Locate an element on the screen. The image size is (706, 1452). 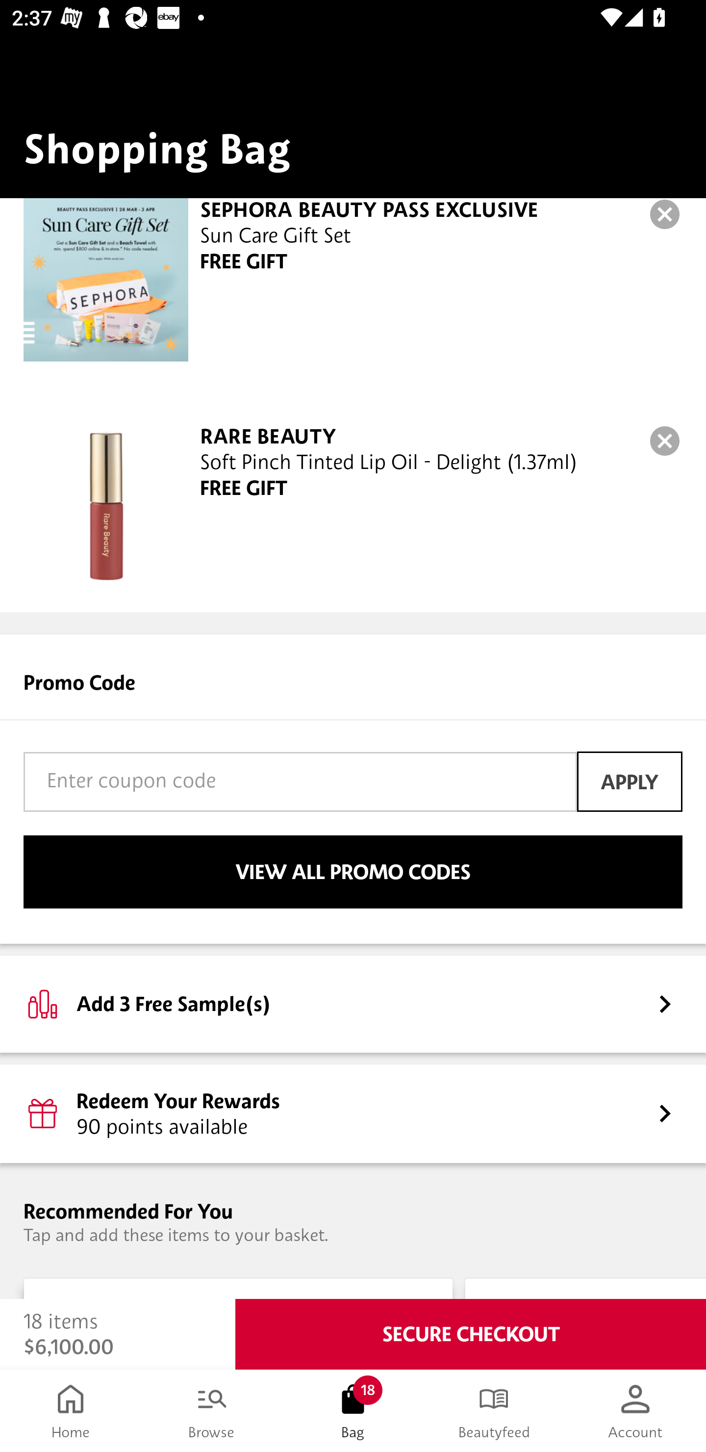
Beautyfeed is located at coordinates (494, 1411).